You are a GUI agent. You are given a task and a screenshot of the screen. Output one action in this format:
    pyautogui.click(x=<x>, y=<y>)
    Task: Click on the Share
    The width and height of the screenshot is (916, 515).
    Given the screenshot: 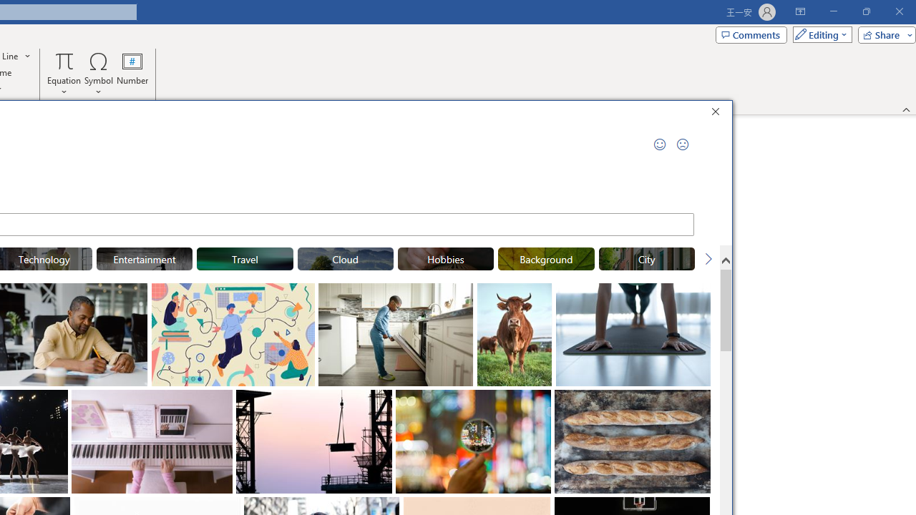 What is the action you would take?
    pyautogui.click(x=884, y=34)
    